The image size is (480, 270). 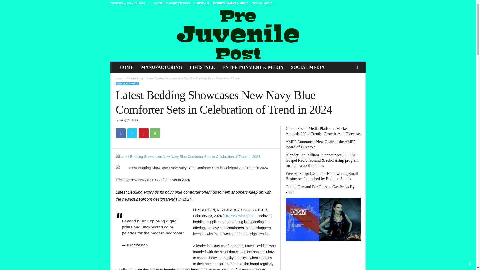 I want to click on HOME, so click(x=126, y=67).